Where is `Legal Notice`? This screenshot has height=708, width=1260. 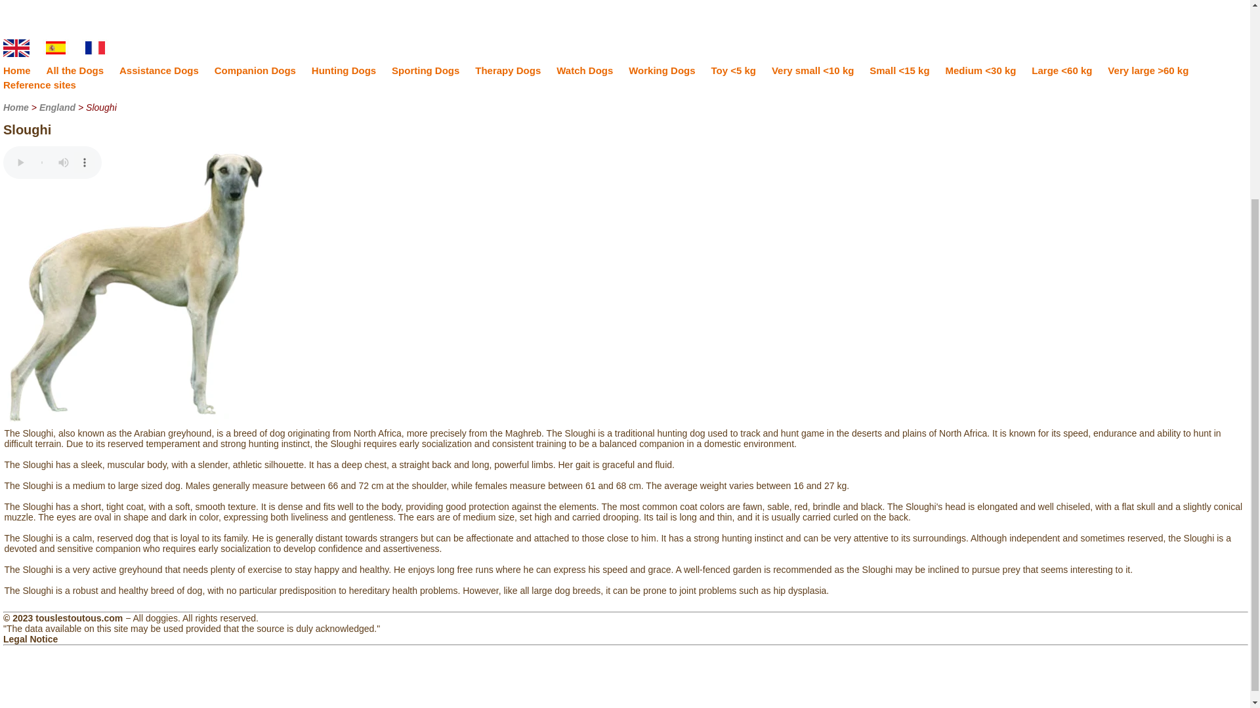
Legal Notice is located at coordinates (30, 639).